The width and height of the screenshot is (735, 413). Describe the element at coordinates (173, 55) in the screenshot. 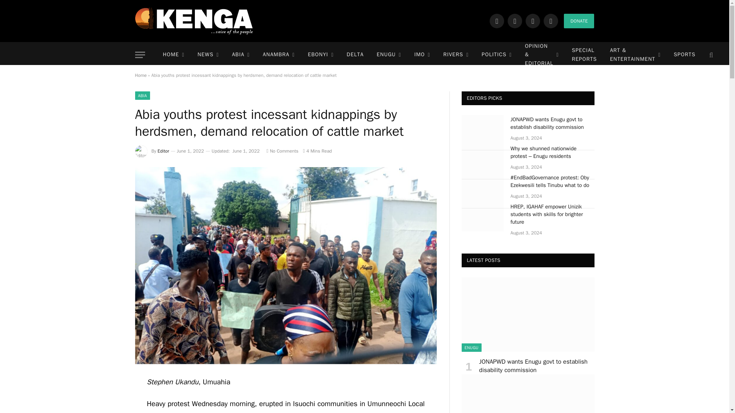

I see `HOME` at that location.